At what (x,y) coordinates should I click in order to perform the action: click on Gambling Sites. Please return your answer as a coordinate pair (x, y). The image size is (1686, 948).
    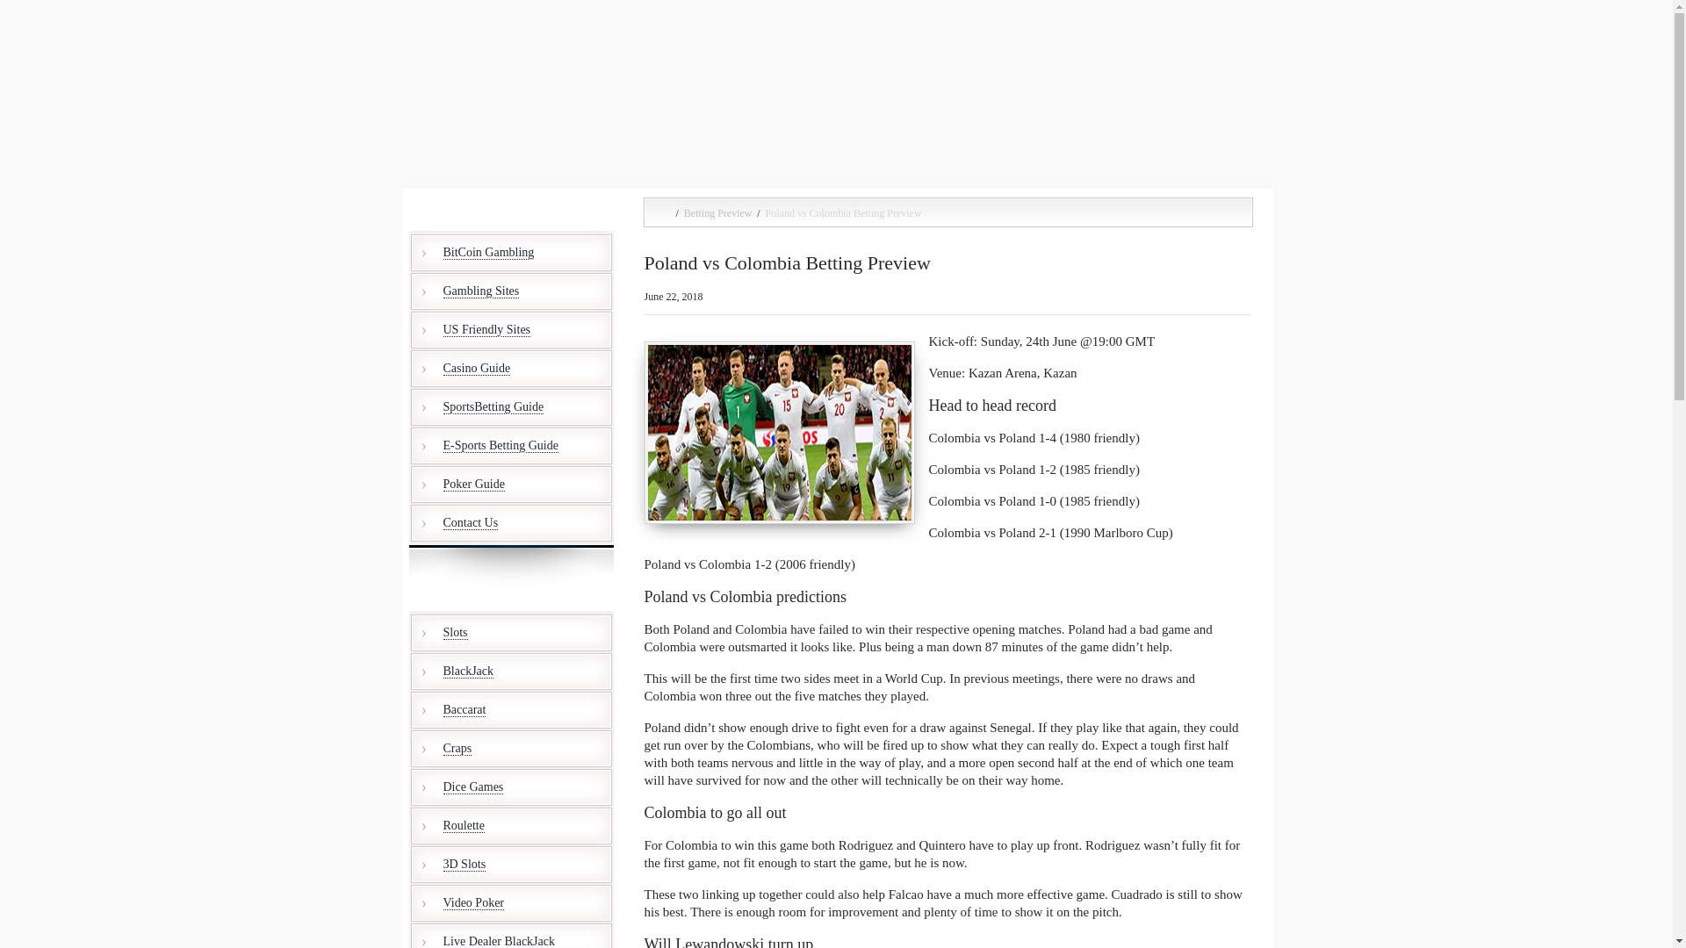
    Looking at the image, I should click on (511, 291).